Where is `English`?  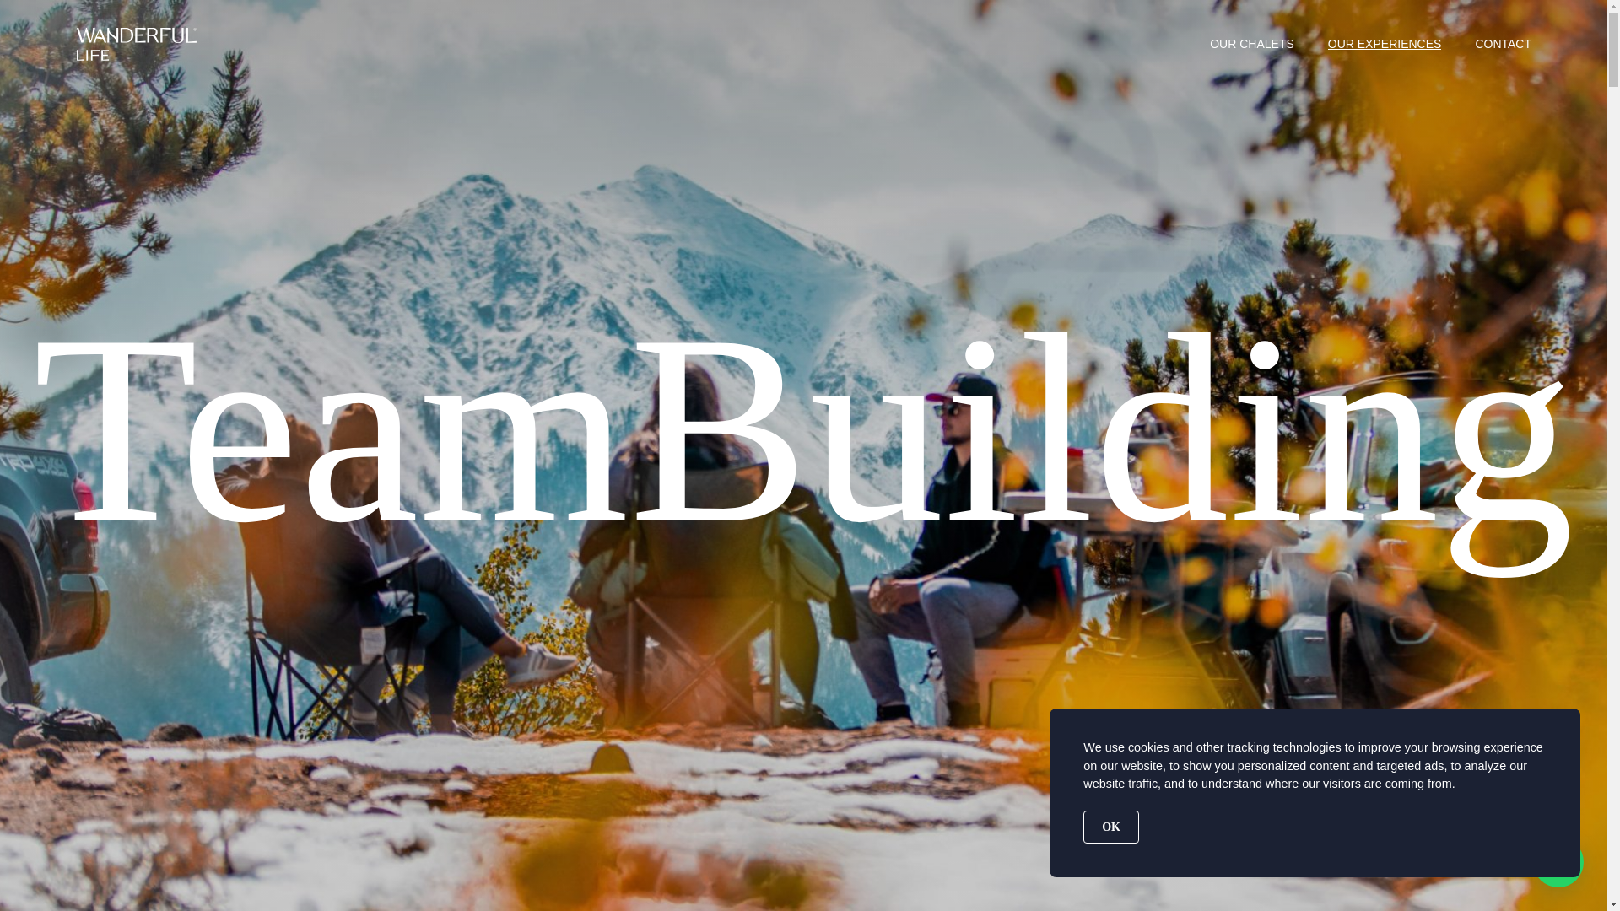
English is located at coordinates (1479, 849).